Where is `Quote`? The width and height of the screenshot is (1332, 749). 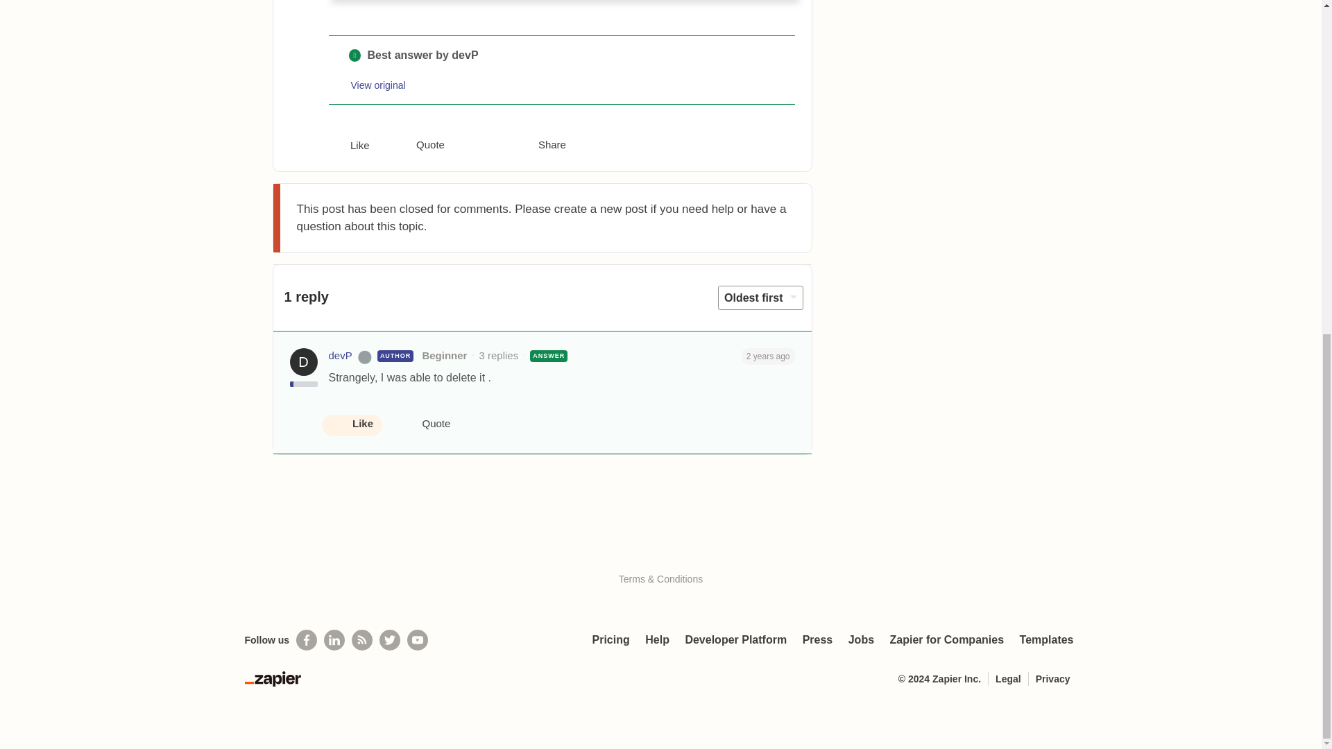 Quote is located at coordinates (419, 146).